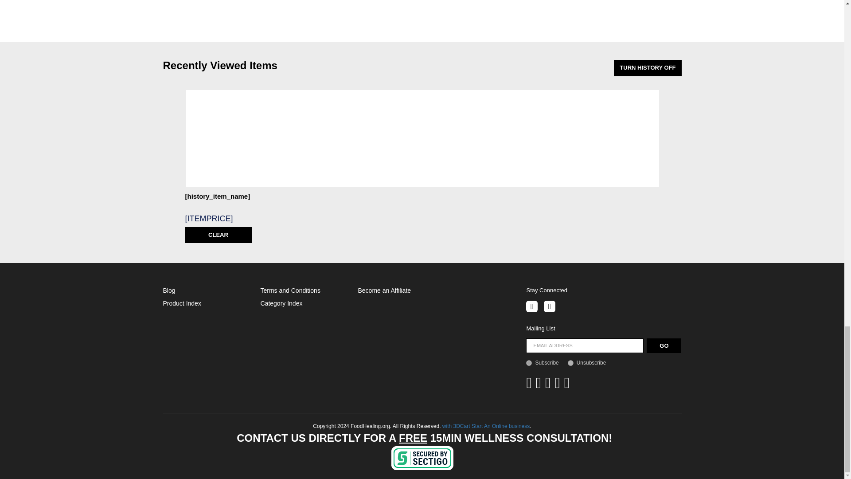 The width and height of the screenshot is (851, 479). I want to click on 1, so click(529, 363).